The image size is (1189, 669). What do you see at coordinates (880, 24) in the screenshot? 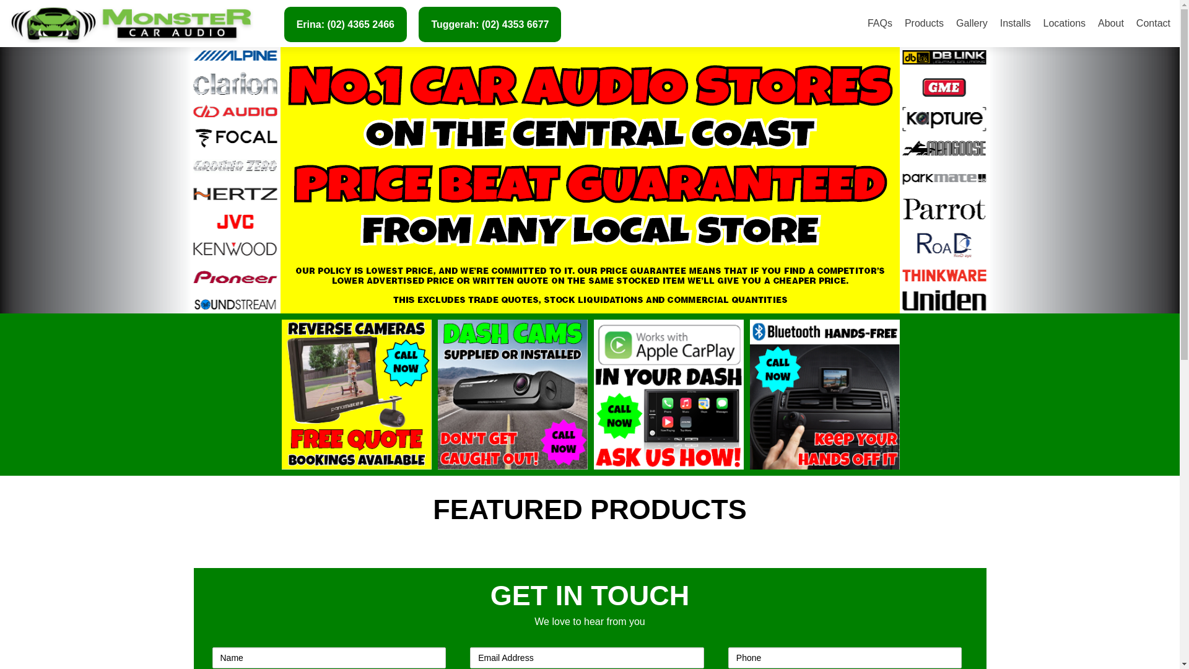
I see `FAQs` at bounding box center [880, 24].